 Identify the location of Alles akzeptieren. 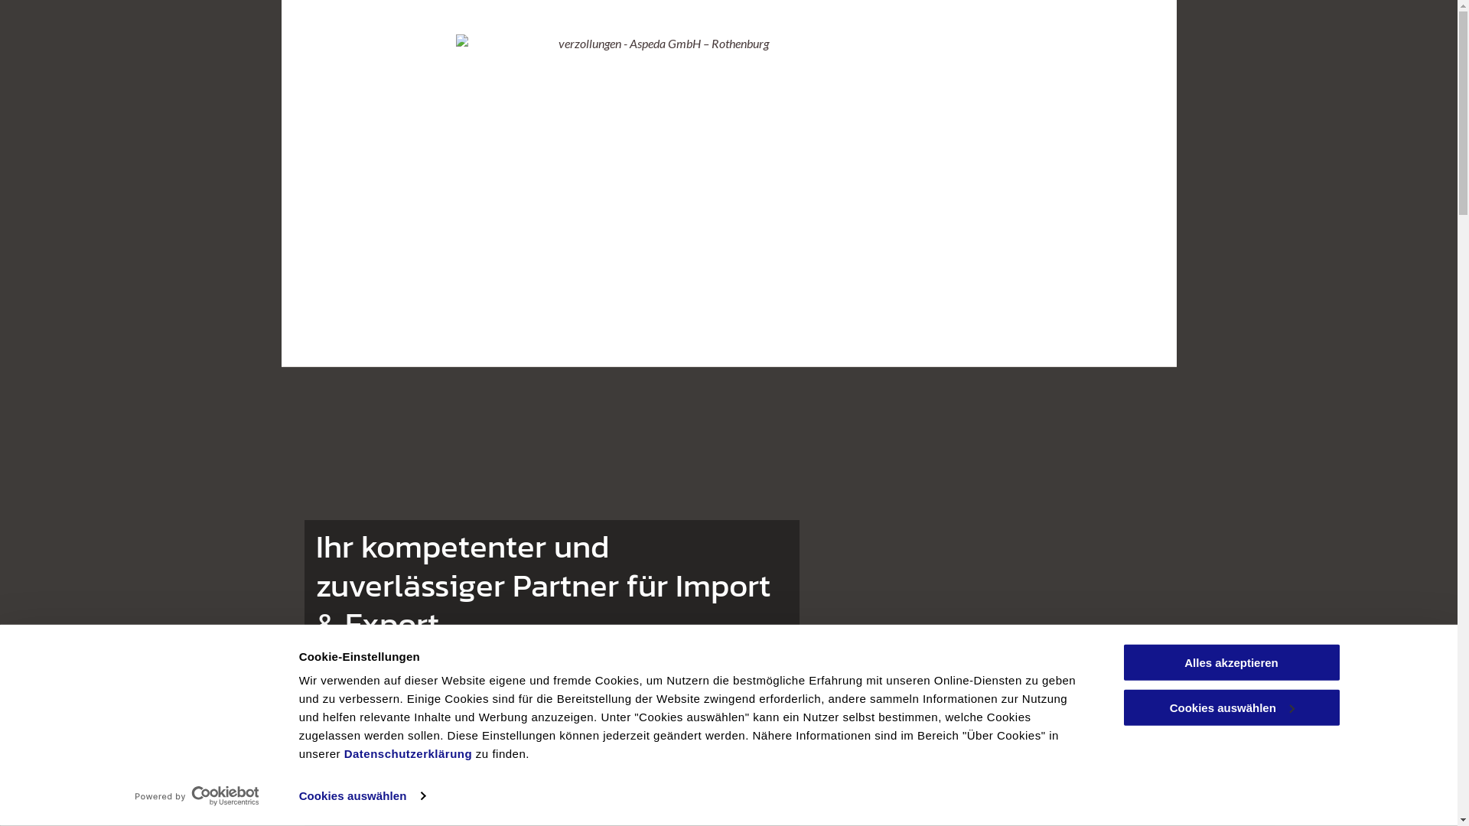
(1231, 662).